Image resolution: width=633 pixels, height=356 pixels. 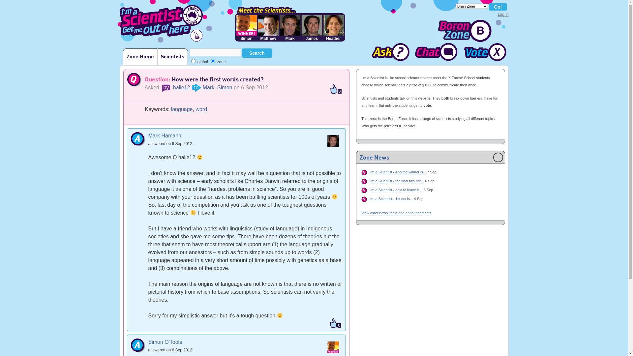 I want to click on I'm a Scientist - next to leave is..., so click(x=396, y=190).